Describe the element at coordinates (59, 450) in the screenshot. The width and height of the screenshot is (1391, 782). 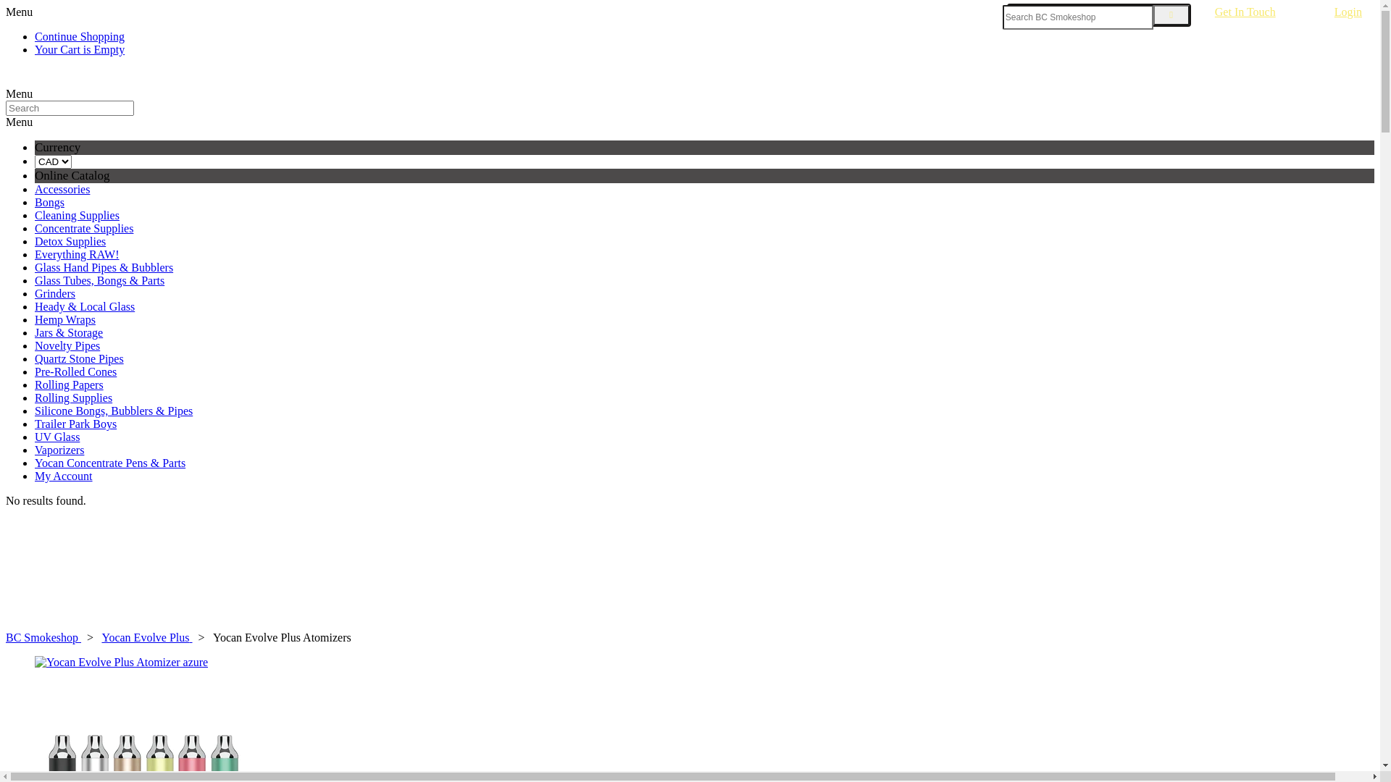
I see `Vaporizers` at that location.